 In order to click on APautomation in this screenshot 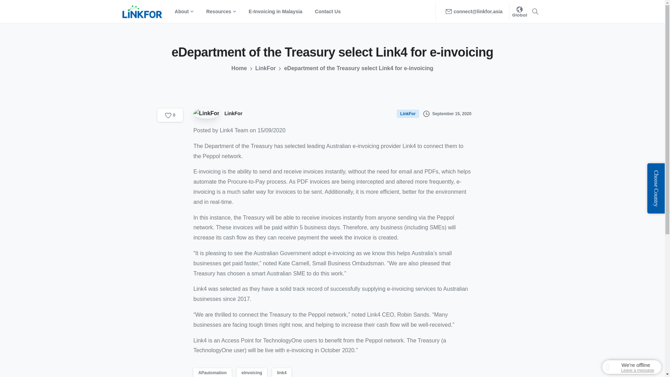, I will do `click(212, 373)`.